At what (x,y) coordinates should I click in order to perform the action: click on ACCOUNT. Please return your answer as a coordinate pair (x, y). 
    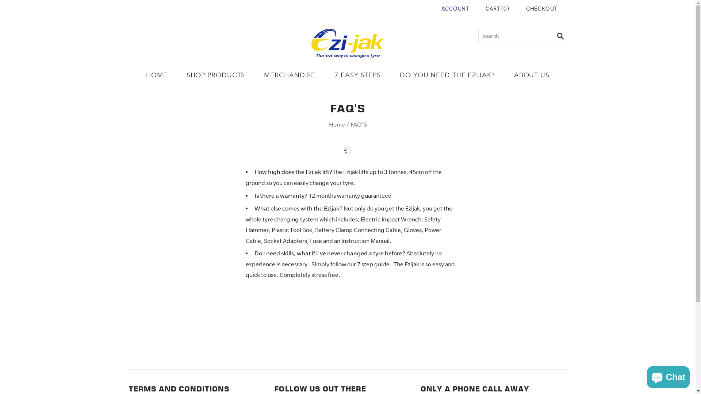
    Looking at the image, I should click on (455, 9).